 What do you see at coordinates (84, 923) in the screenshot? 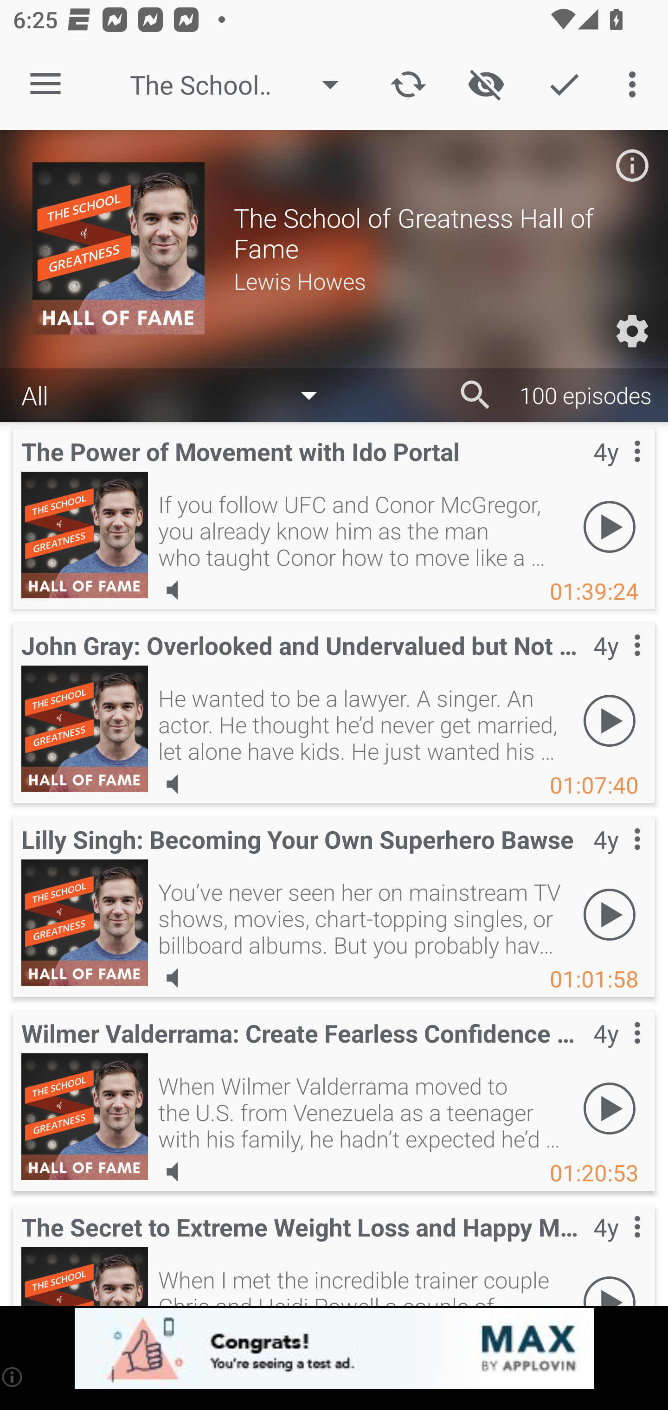
I see `Lilly Singh: Becoming Your Own Superhero Bawse` at bounding box center [84, 923].